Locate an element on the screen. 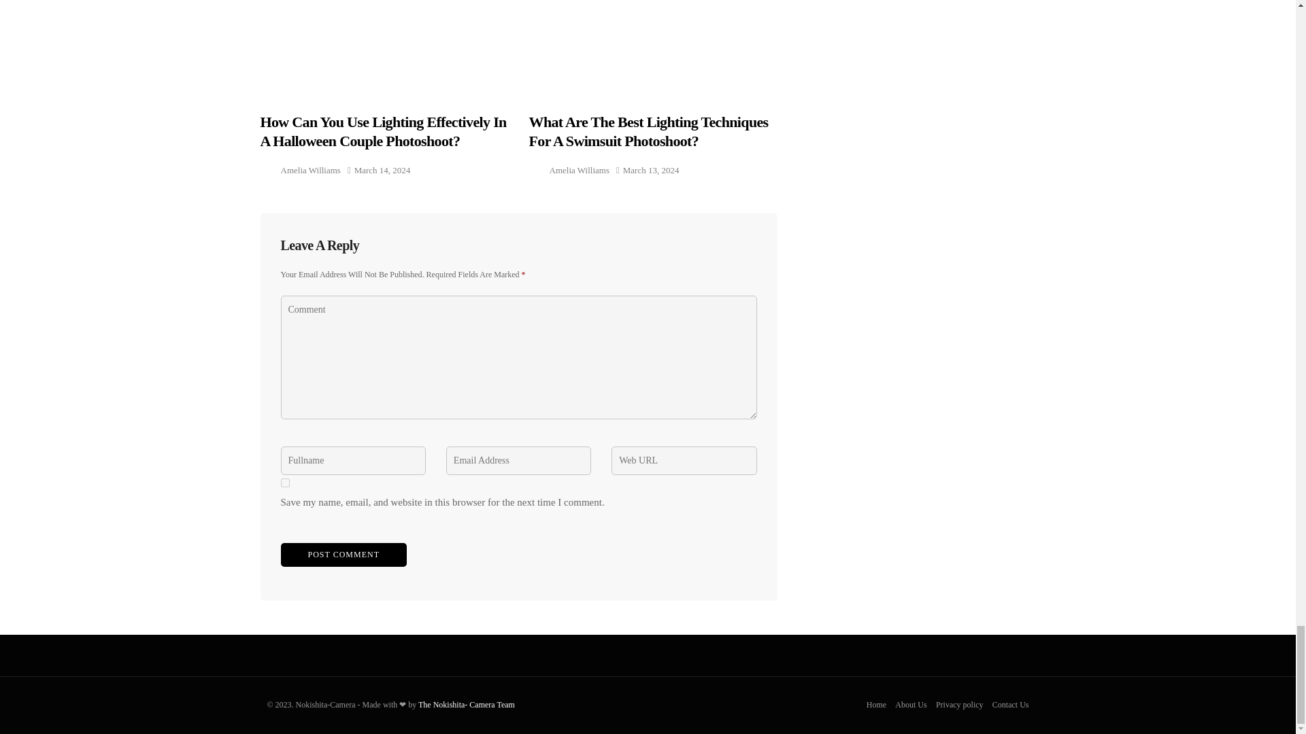  Post Comment is located at coordinates (343, 555).